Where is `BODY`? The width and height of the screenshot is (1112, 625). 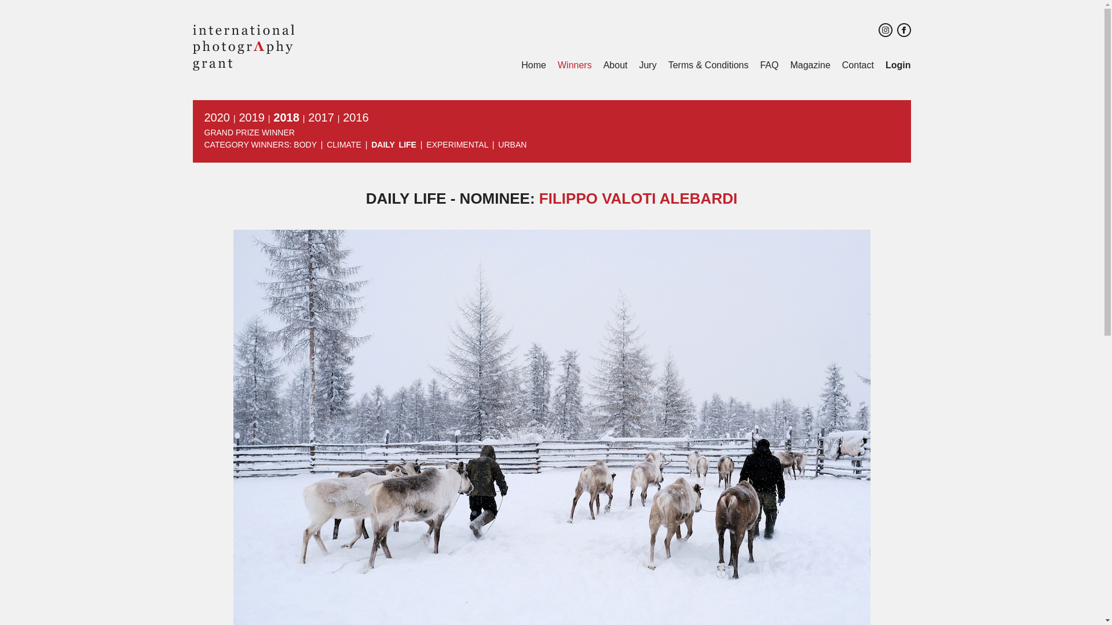
BODY is located at coordinates (305, 145).